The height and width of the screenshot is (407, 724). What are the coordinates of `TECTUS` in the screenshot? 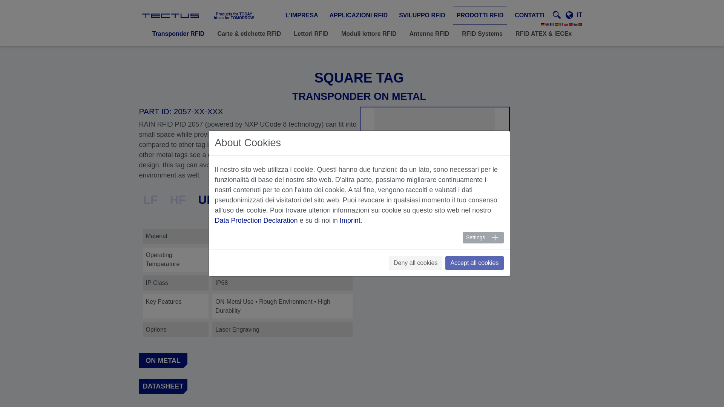 It's located at (190, 15).